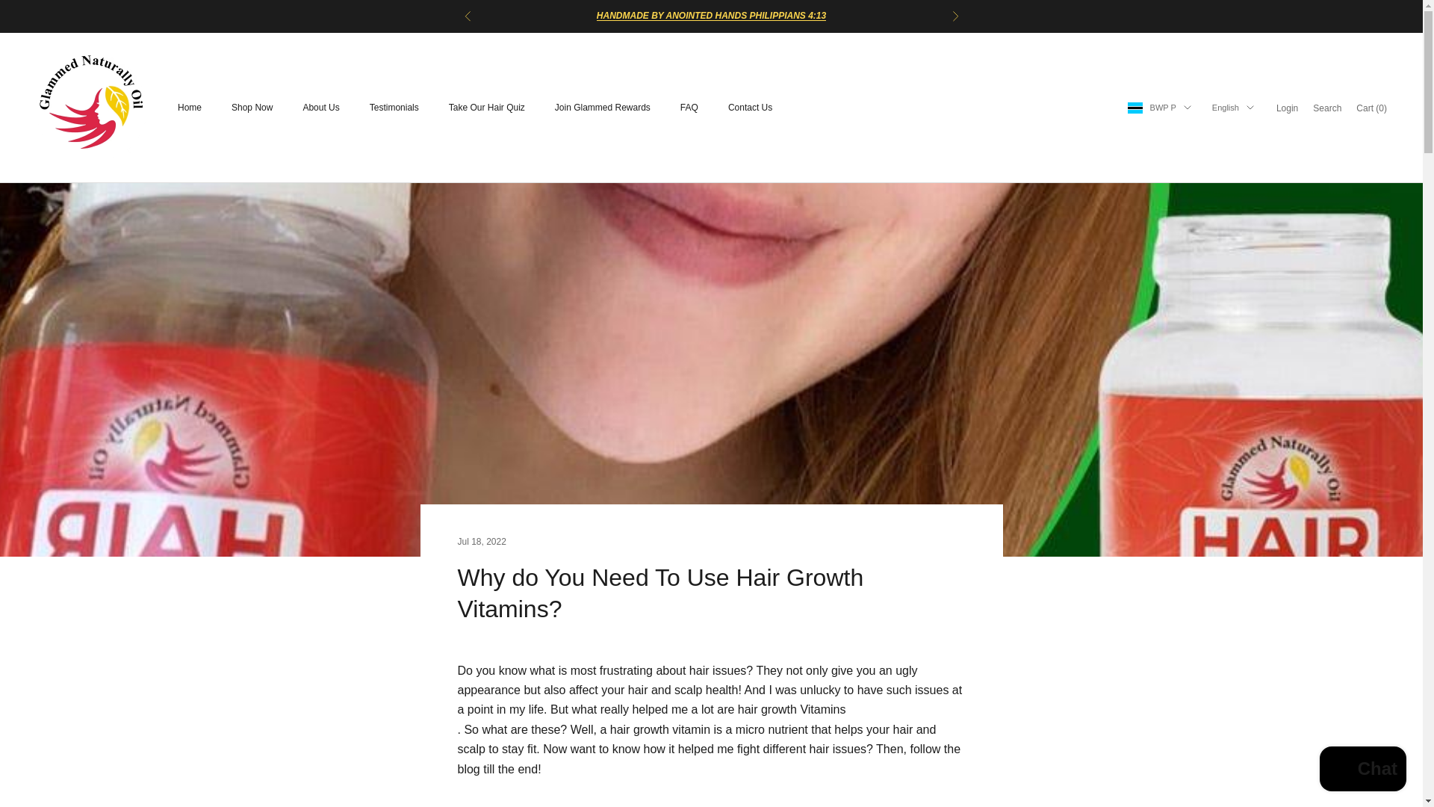 The height and width of the screenshot is (807, 1434). Describe the element at coordinates (689, 108) in the screenshot. I see `FAQ` at that location.